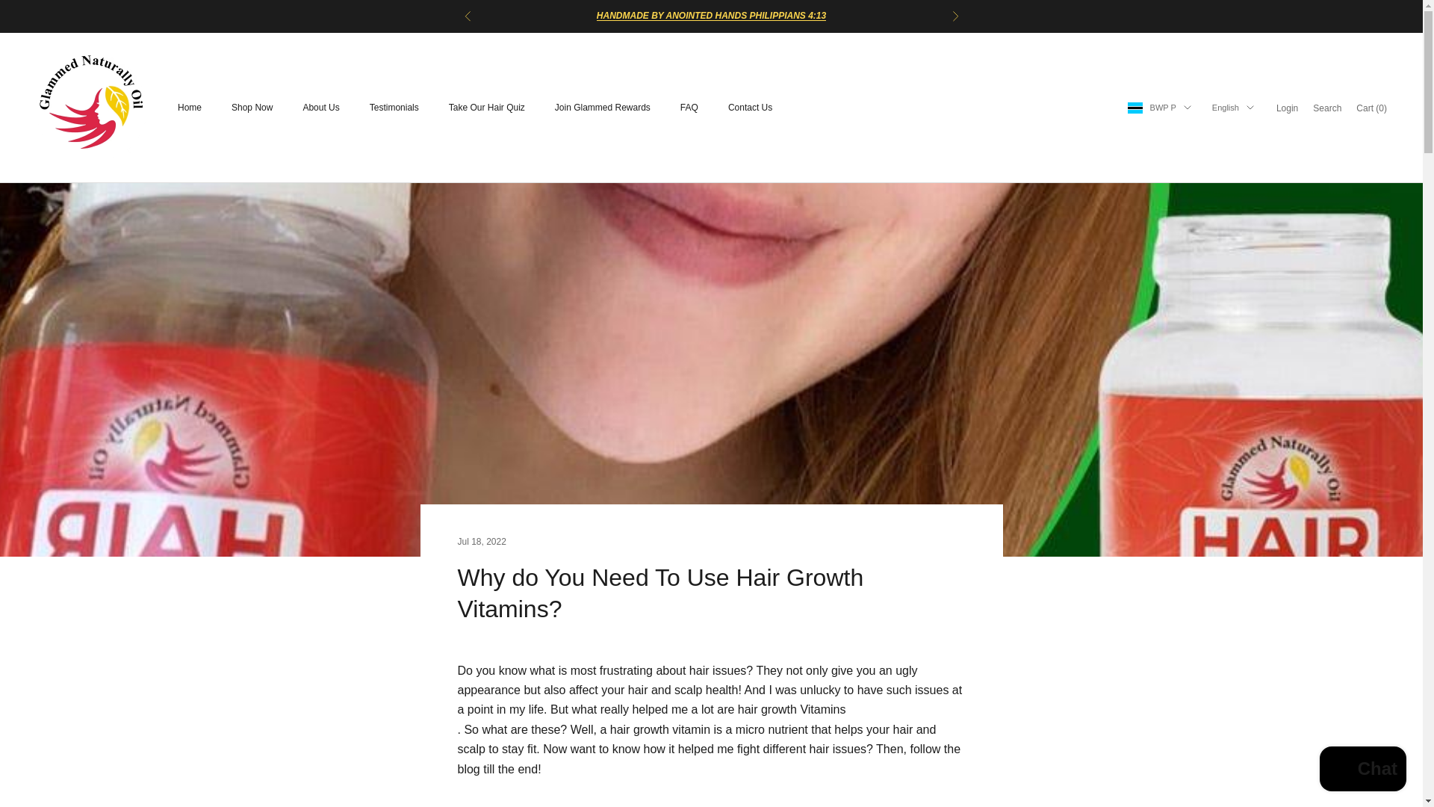 The height and width of the screenshot is (807, 1434). Describe the element at coordinates (689, 108) in the screenshot. I see `FAQ` at that location.